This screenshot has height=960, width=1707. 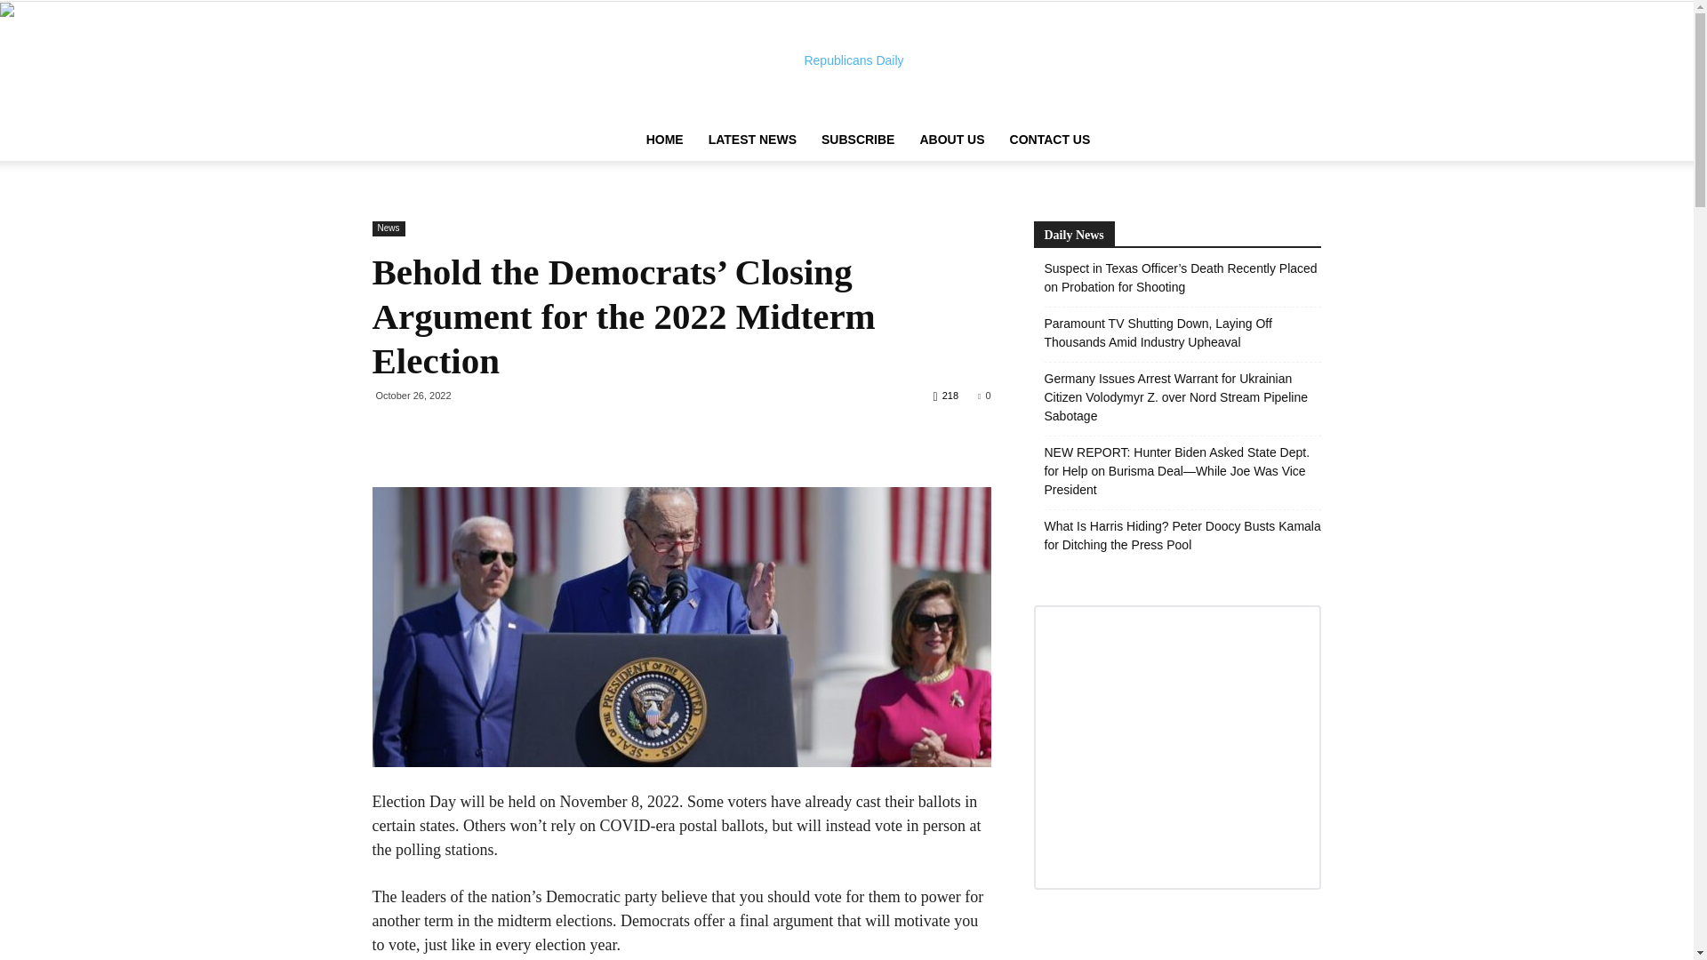 What do you see at coordinates (983, 395) in the screenshot?
I see `0` at bounding box center [983, 395].